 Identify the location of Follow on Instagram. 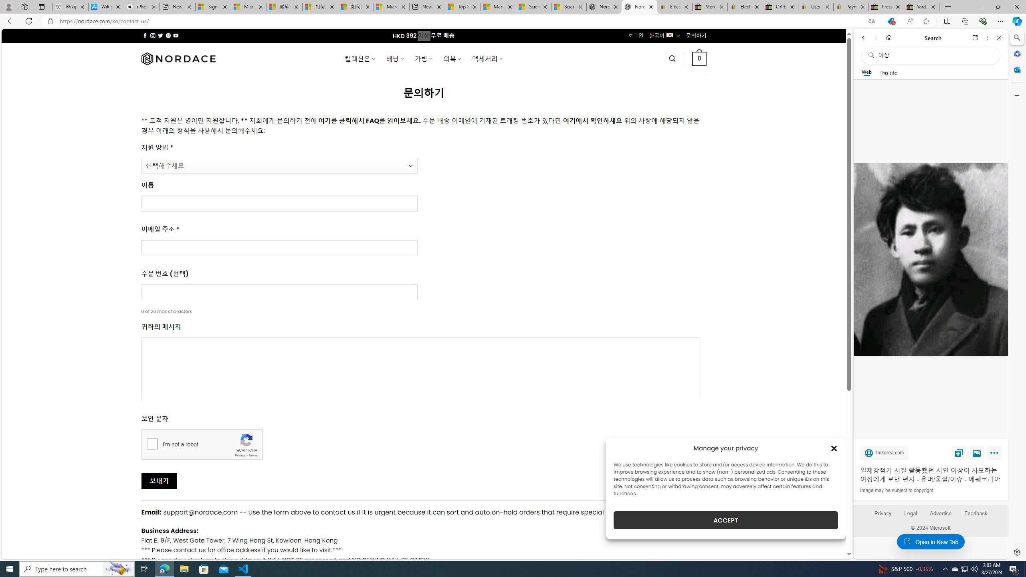
(153, 35).